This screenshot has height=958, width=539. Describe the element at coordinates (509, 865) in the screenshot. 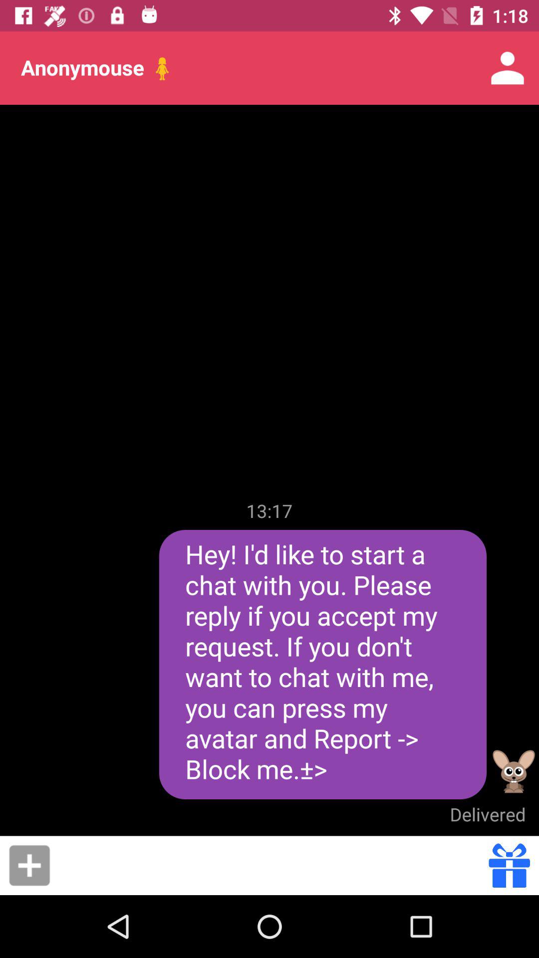

I see `open effects extras` at that location.